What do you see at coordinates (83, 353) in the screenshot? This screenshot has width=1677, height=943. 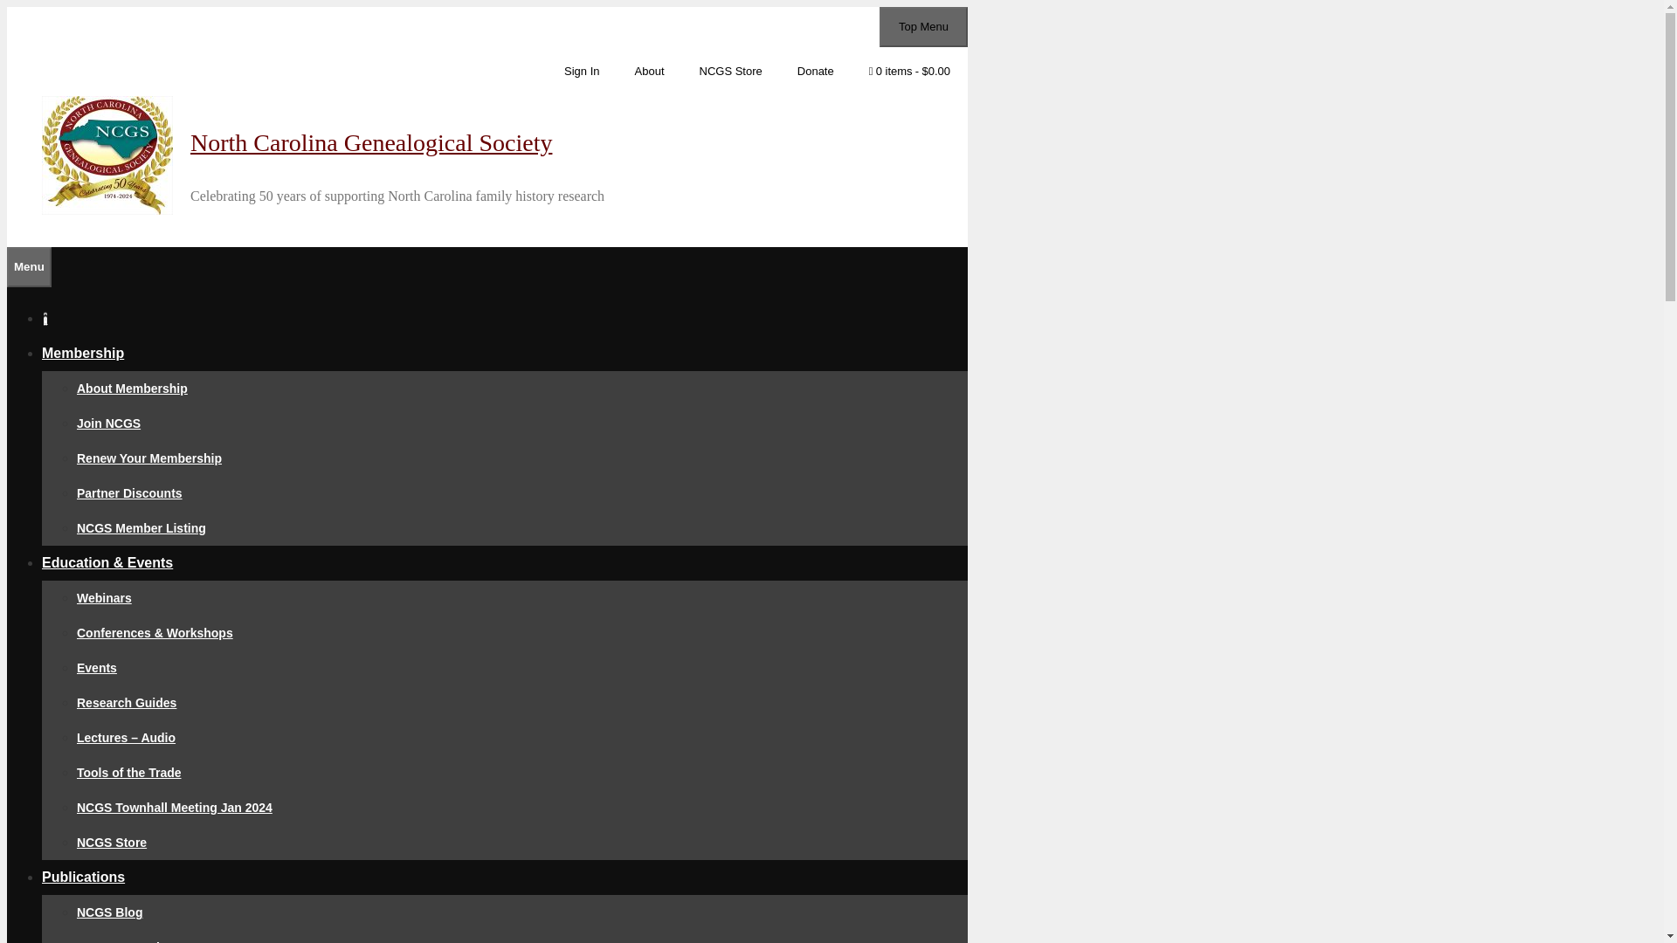 I see `Membership` at bounding box center [83, 353].